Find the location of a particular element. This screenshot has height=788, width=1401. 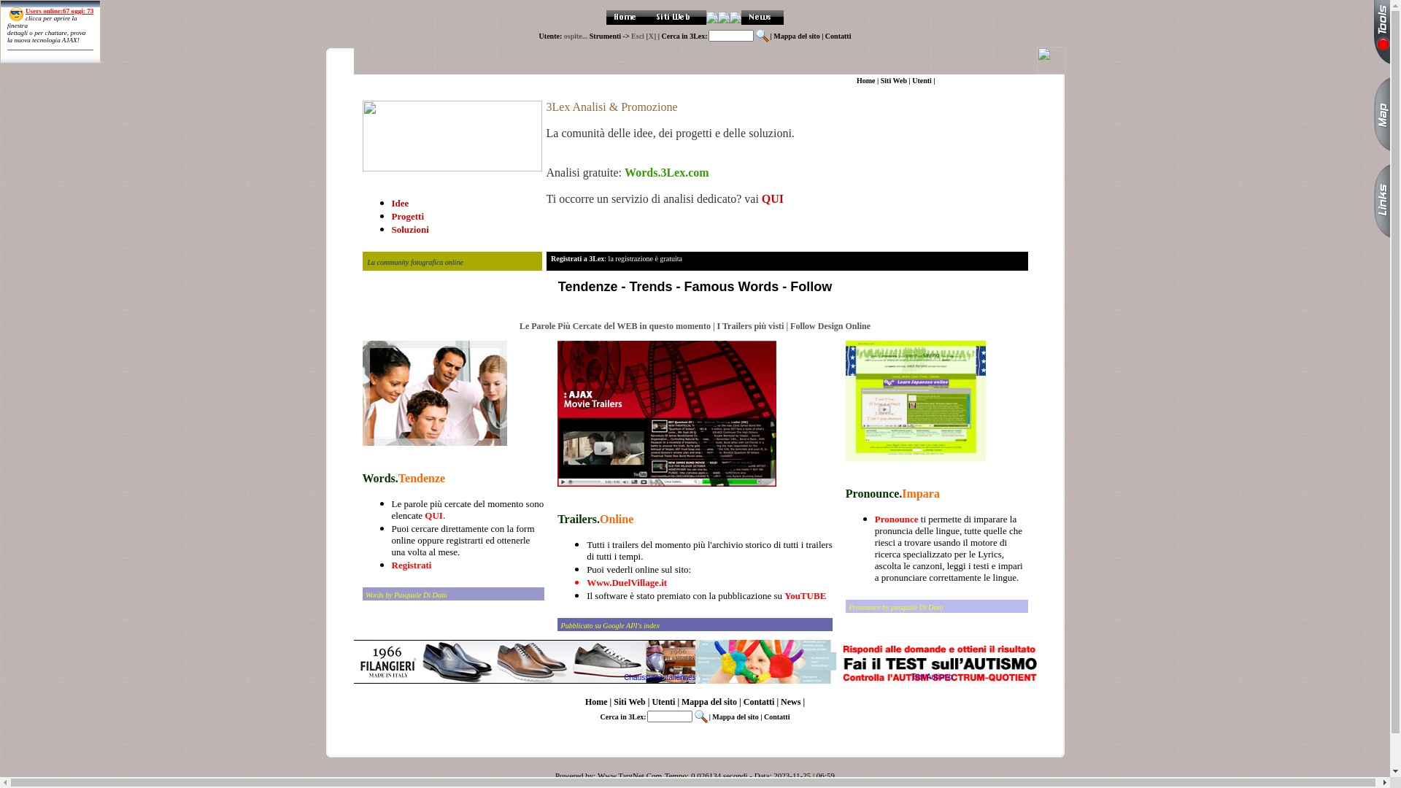

| is located at coordinates (588, 80).